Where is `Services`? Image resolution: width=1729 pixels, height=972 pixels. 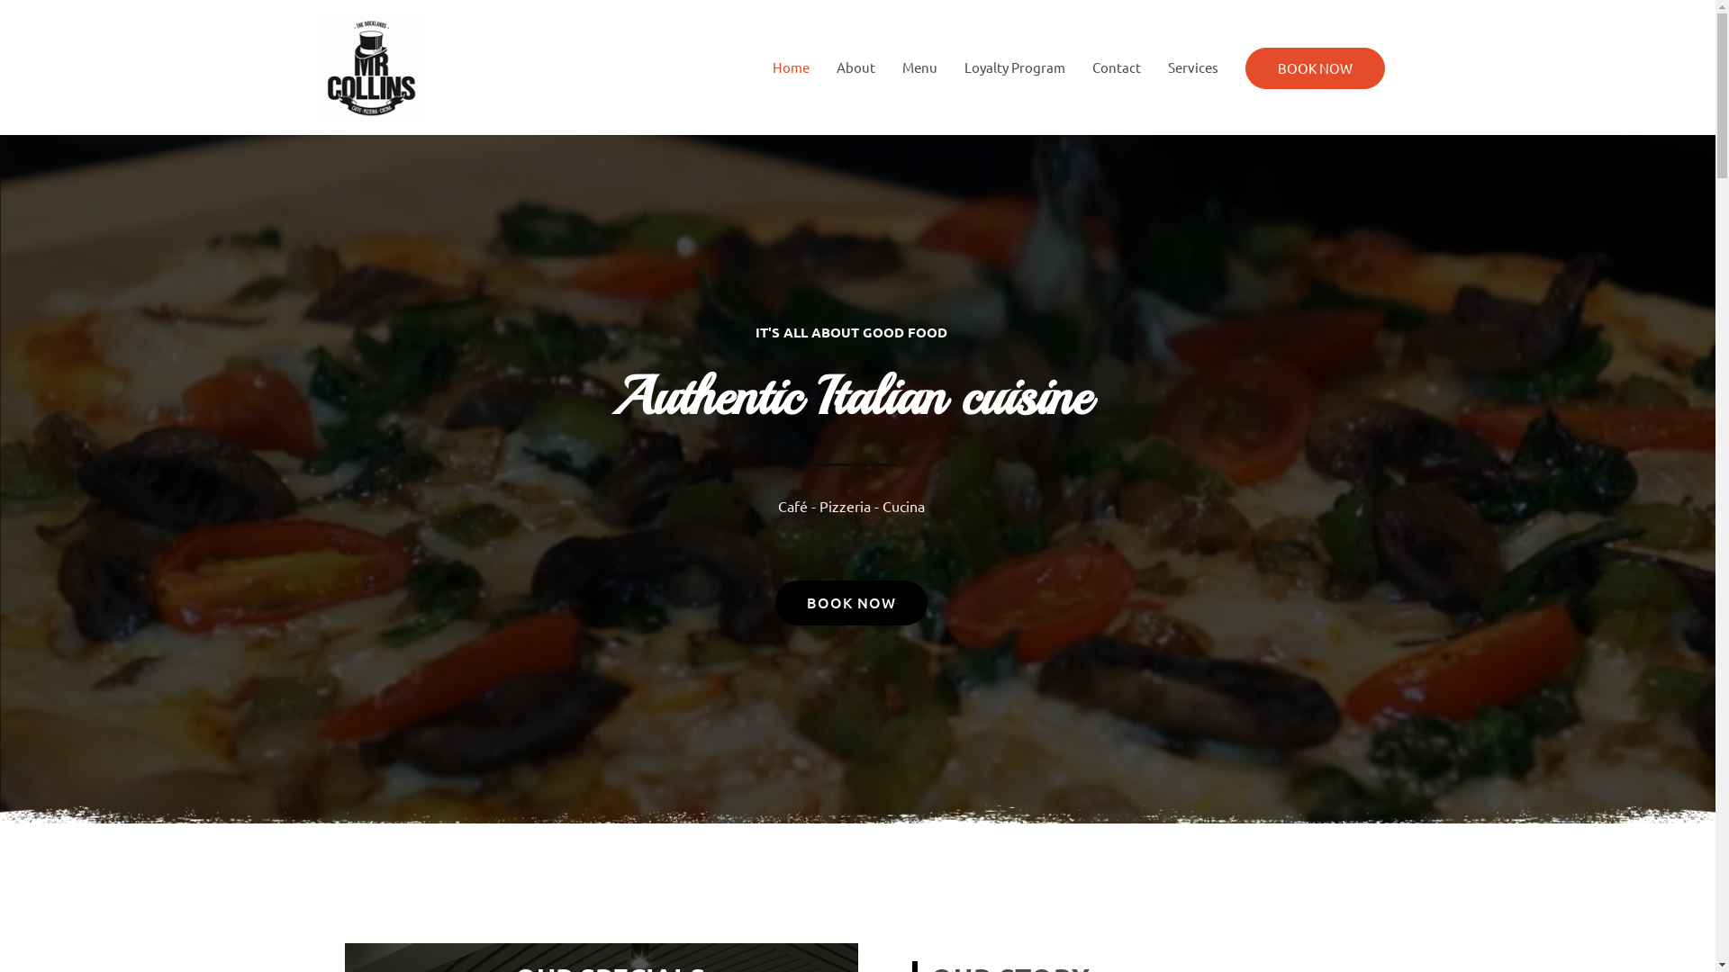
Services is located at coordinates (1193, 67).